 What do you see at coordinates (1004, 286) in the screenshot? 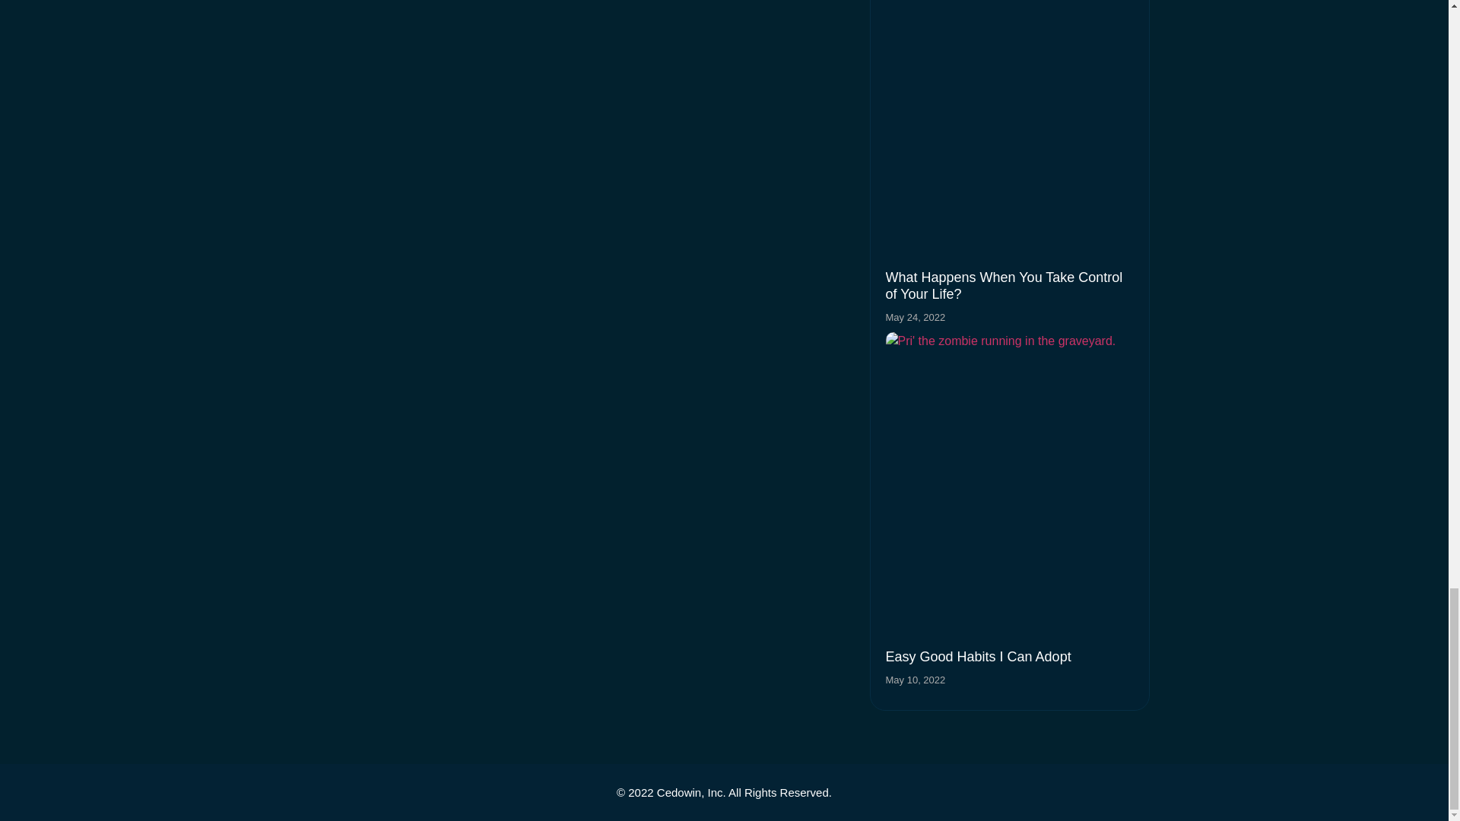
I see `What Happens When You Take Control of Your Life?` at bounding box center [1004, 286].